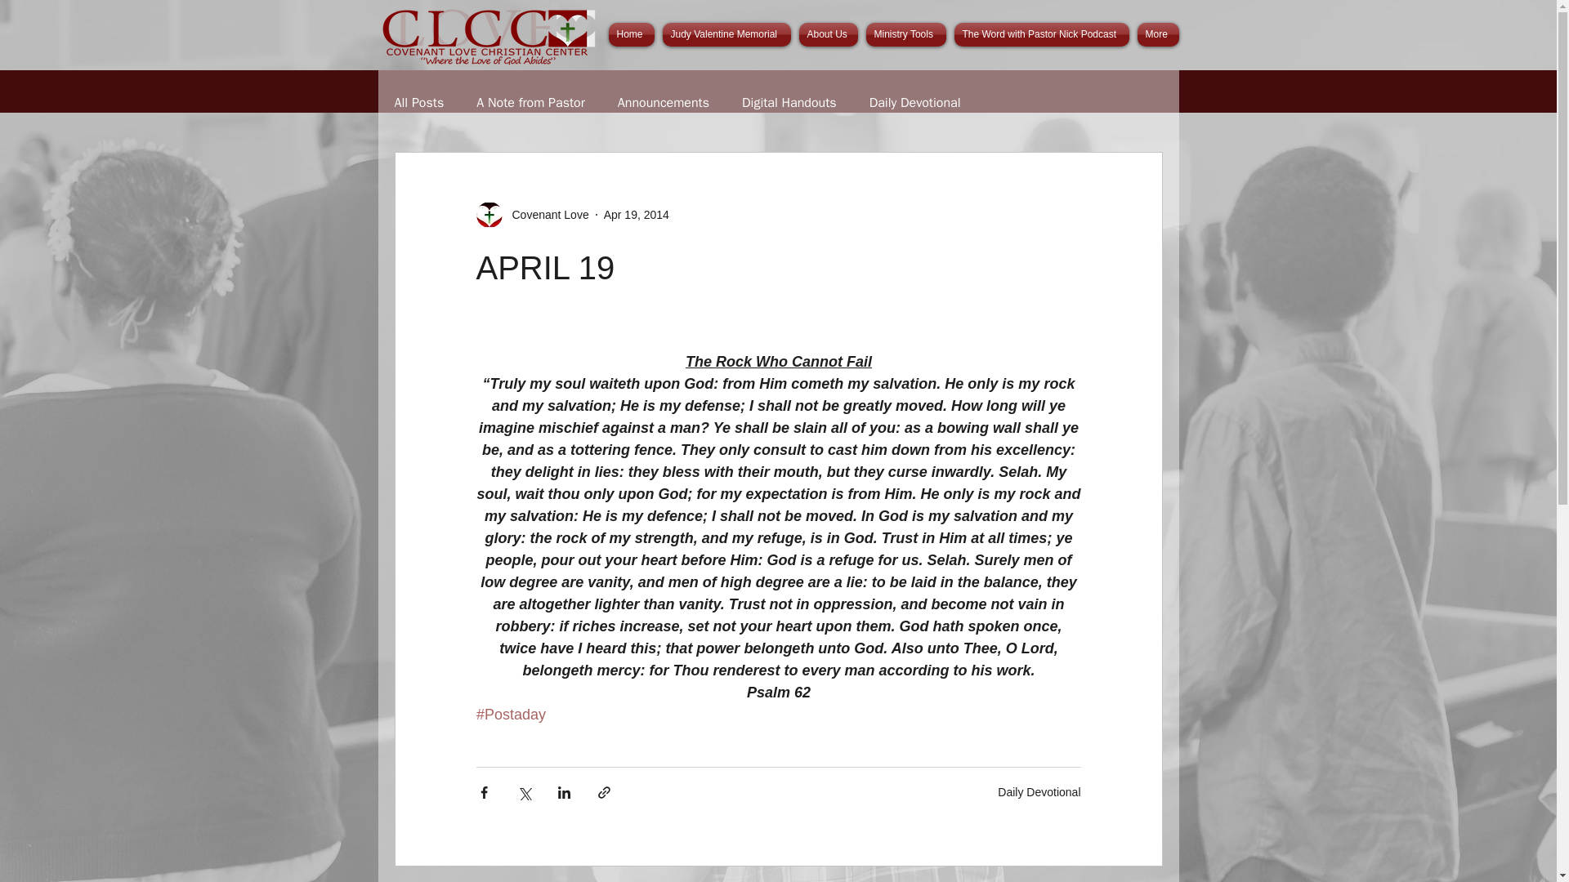 The width and height of the screenshot is (1569, 882). What do you see at coordinates (789, 103) in the screenshot?
I see `Digital Handouts` at bounding box center [789, 103].